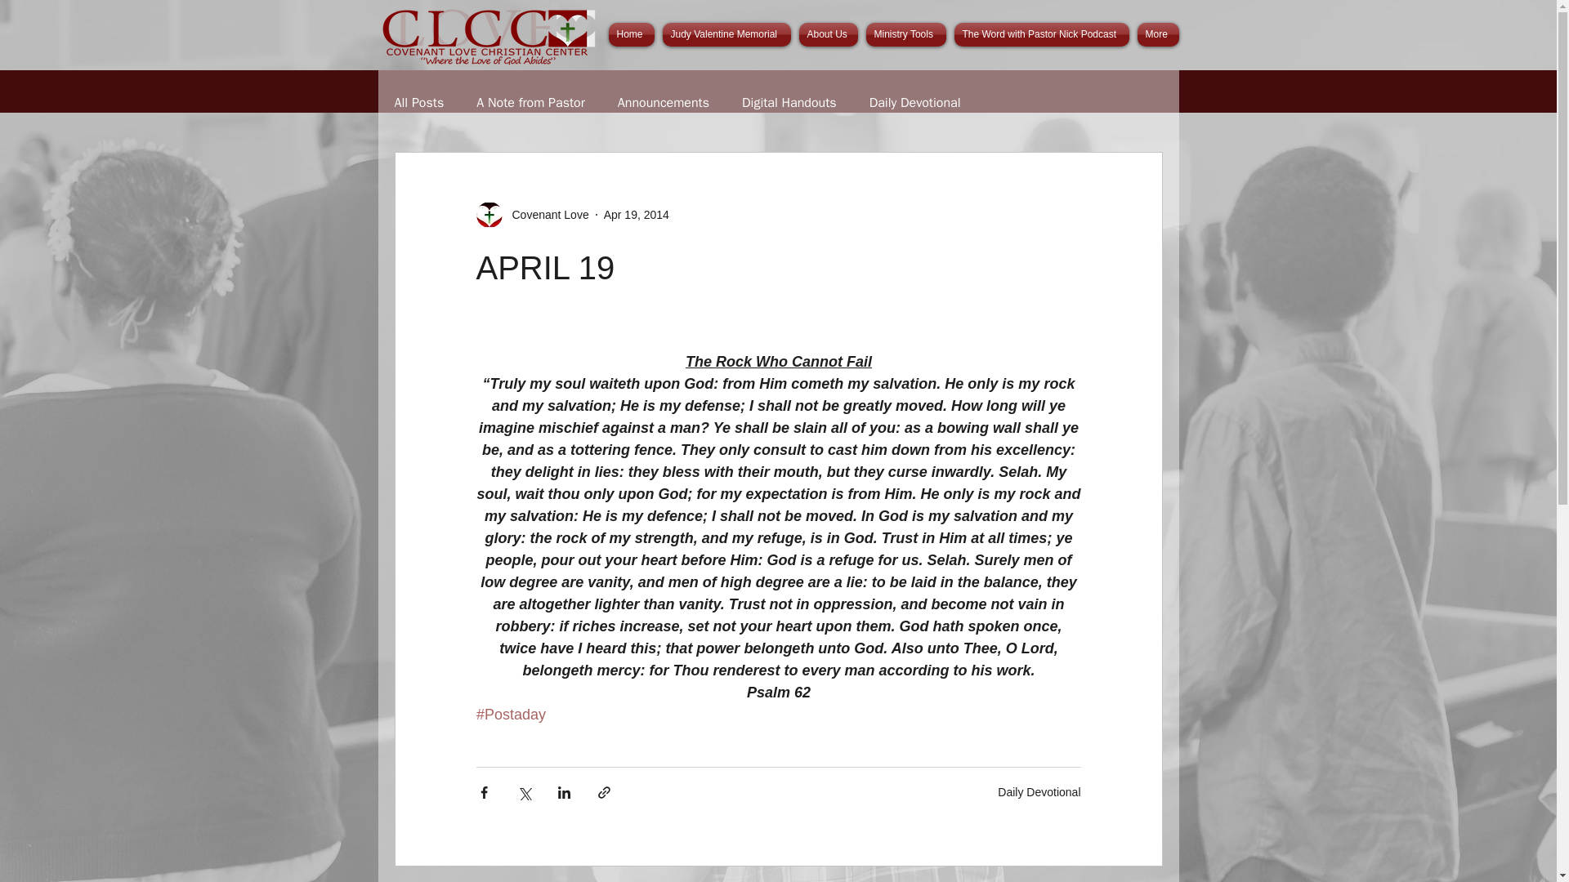 The width and height of the screenshot is (1569, 882). What do you see at coordinates (789, 103) in the screenshot?
I see `Digital Handouts` at bounding box center [789, 103].